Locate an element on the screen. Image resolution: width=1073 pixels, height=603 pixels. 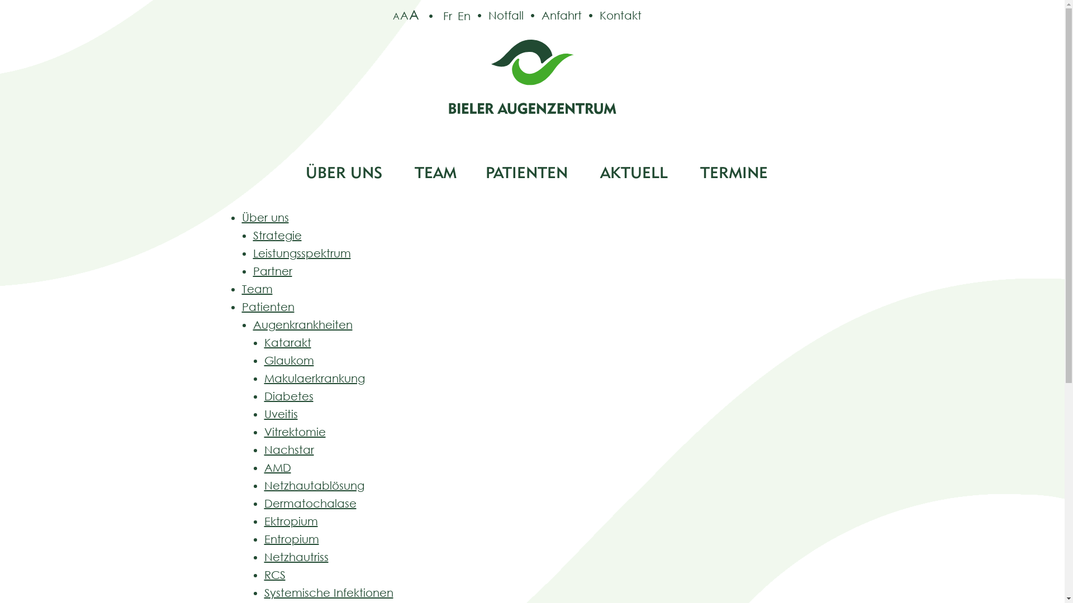
RCS is located at coordinates (274, 575).